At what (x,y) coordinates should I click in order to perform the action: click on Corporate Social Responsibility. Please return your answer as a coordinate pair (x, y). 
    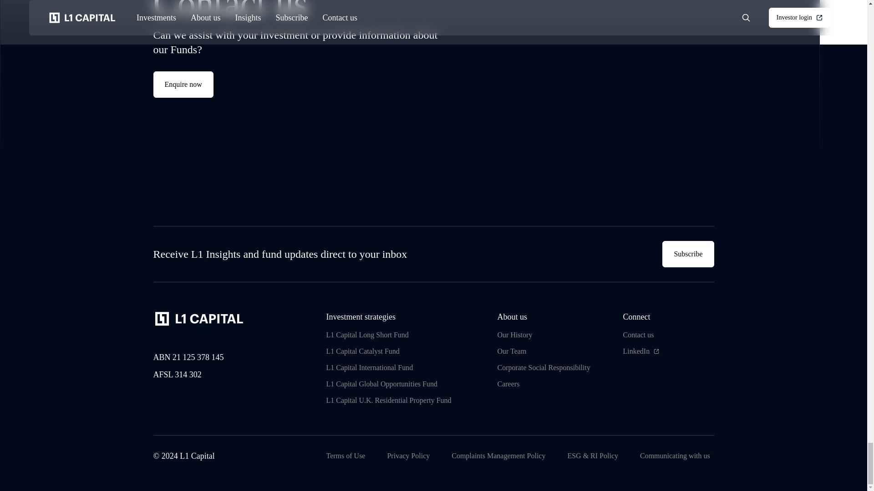
    Looking at the image, I should click on (544, 367).